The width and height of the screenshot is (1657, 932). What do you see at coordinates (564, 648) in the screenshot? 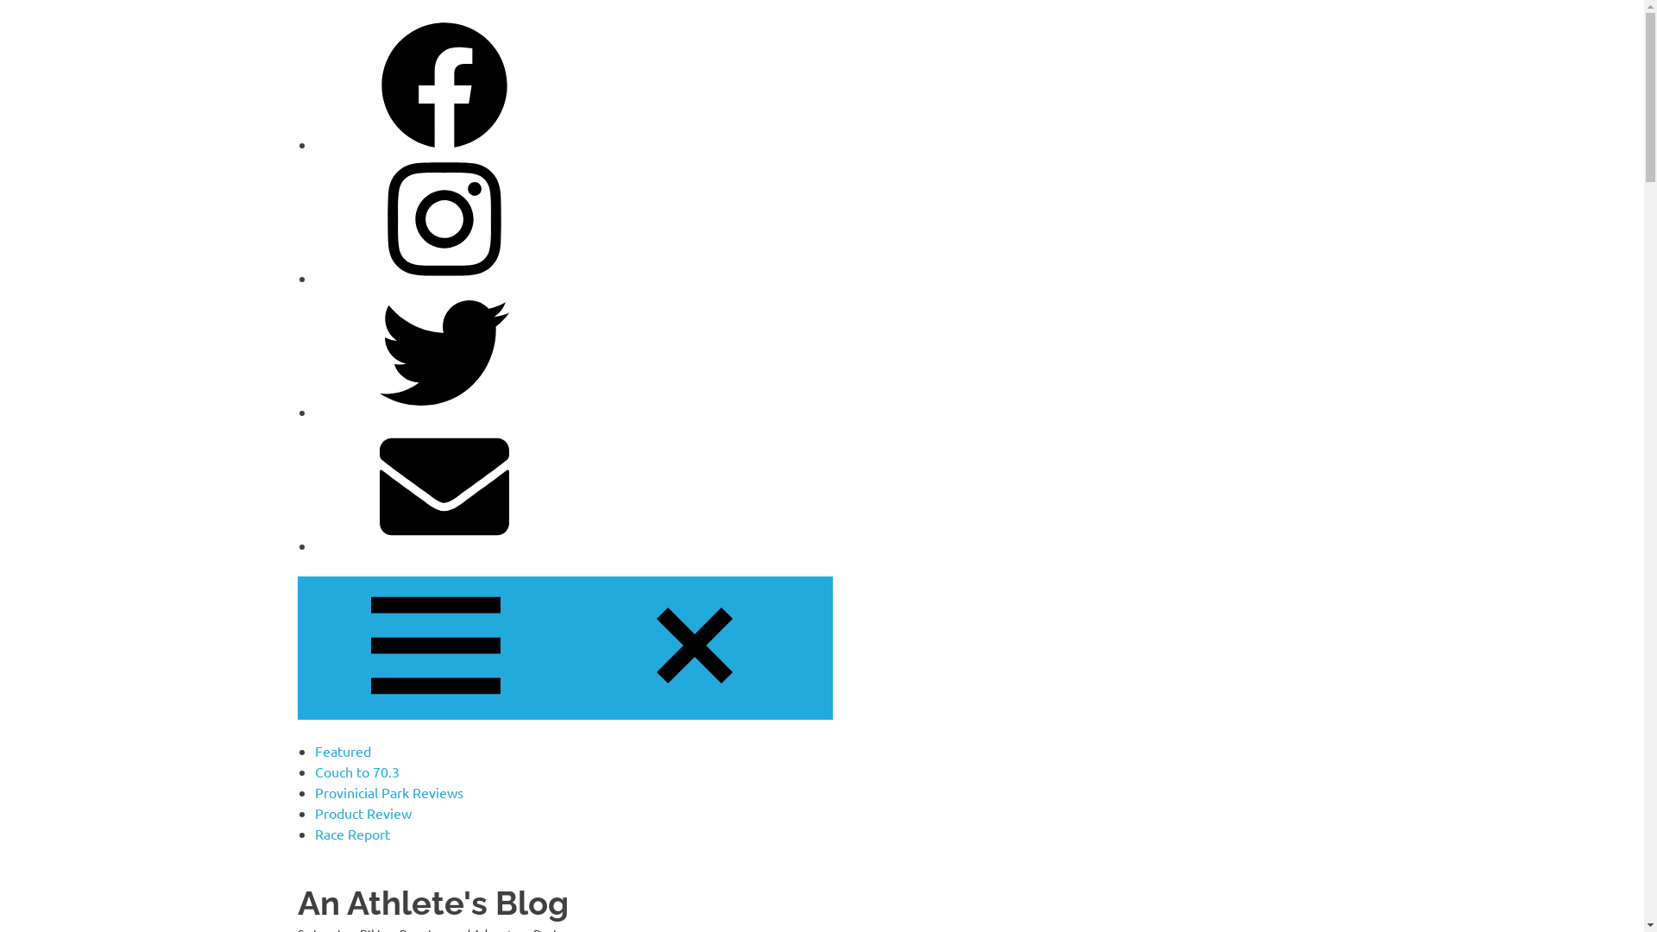
I see `MENU` at bounding box center [564, 648].